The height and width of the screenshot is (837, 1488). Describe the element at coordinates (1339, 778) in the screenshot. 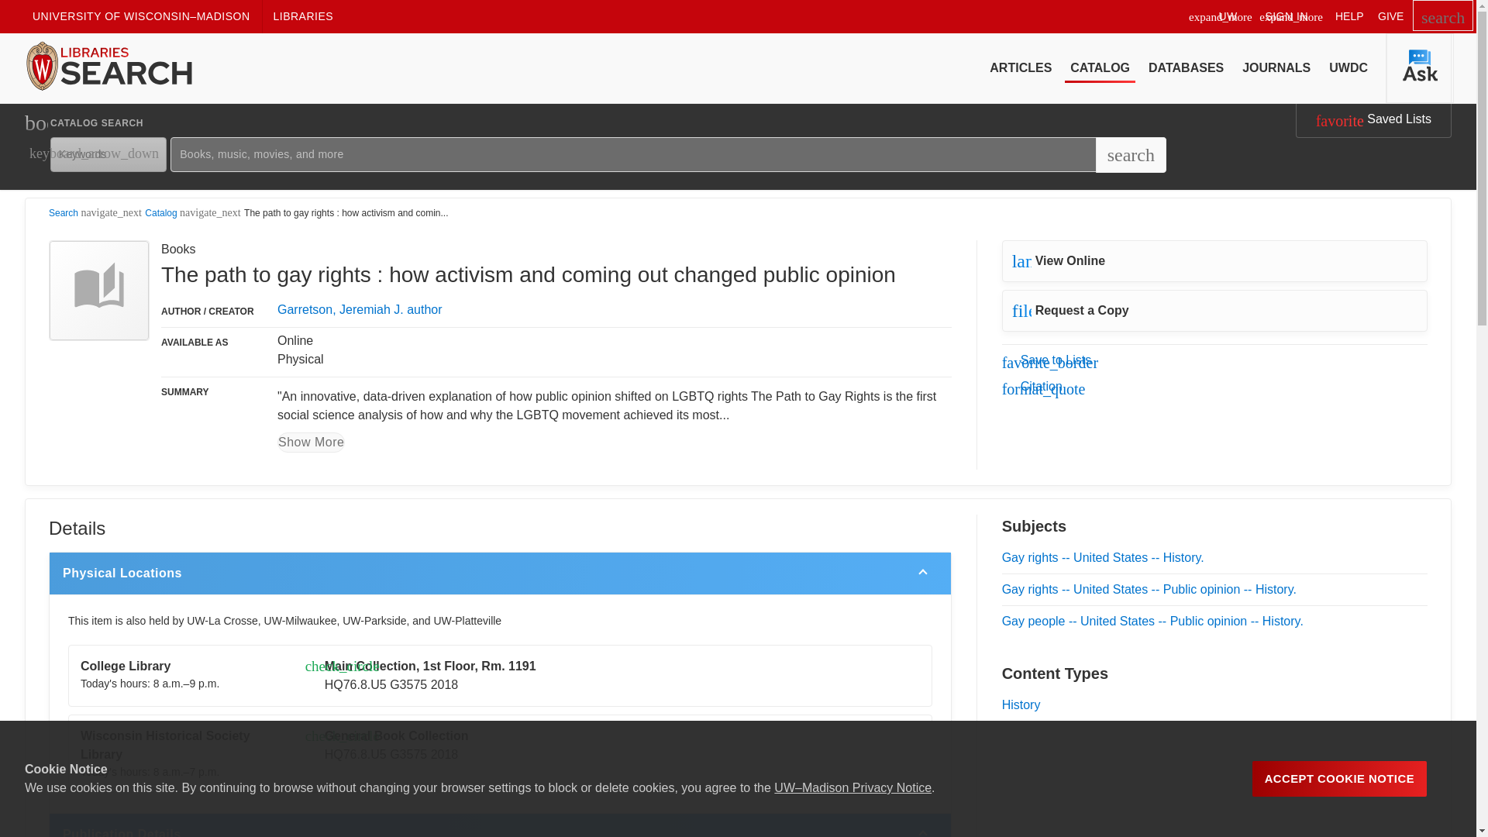

I see `ACCEPT COOKIE NOTICE` at that location.